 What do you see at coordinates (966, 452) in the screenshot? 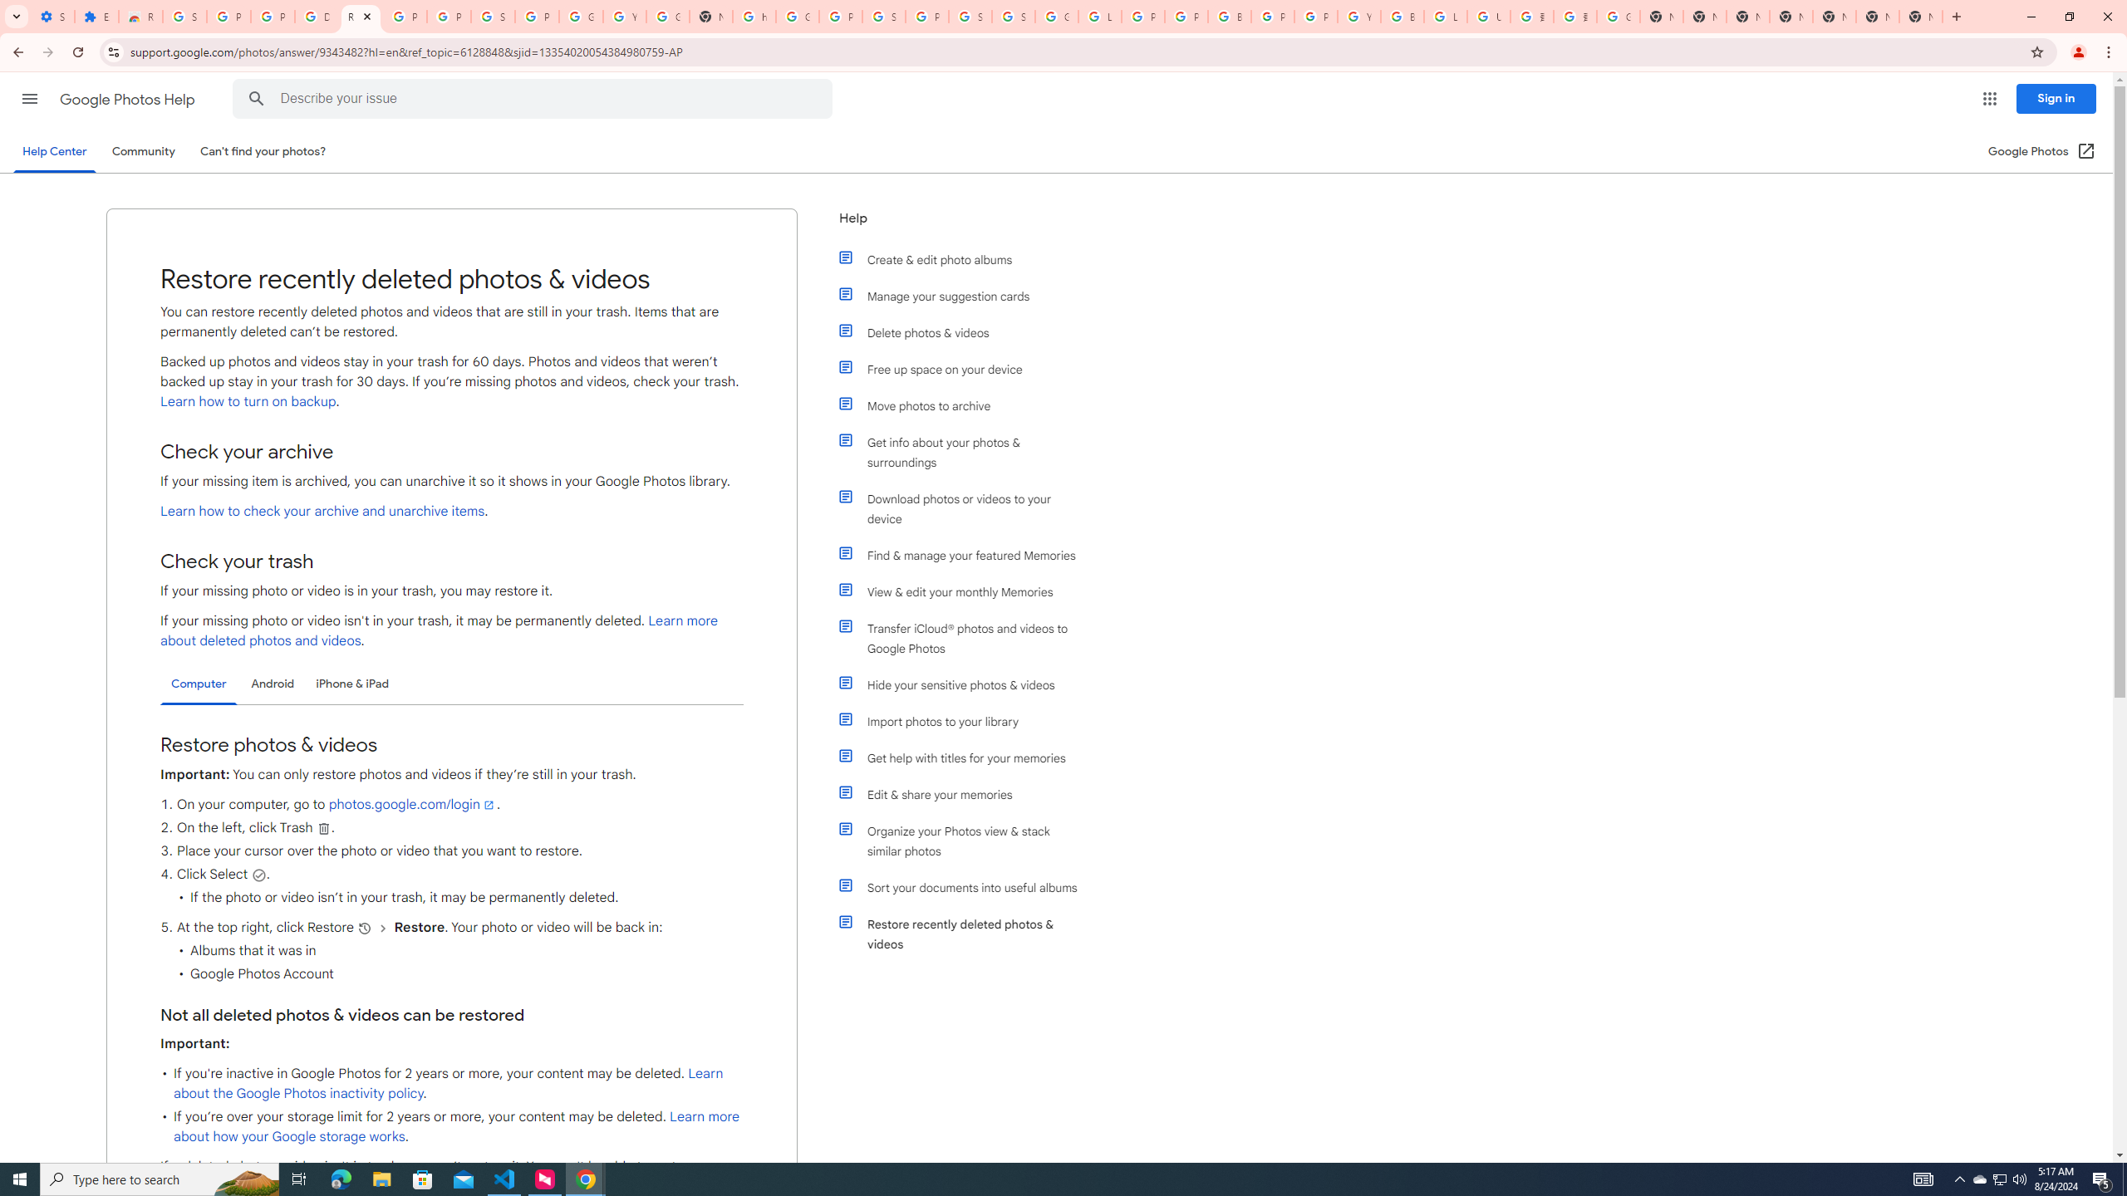
I see `Get info about your photos & surroundings` at bounding box center [966, 452].